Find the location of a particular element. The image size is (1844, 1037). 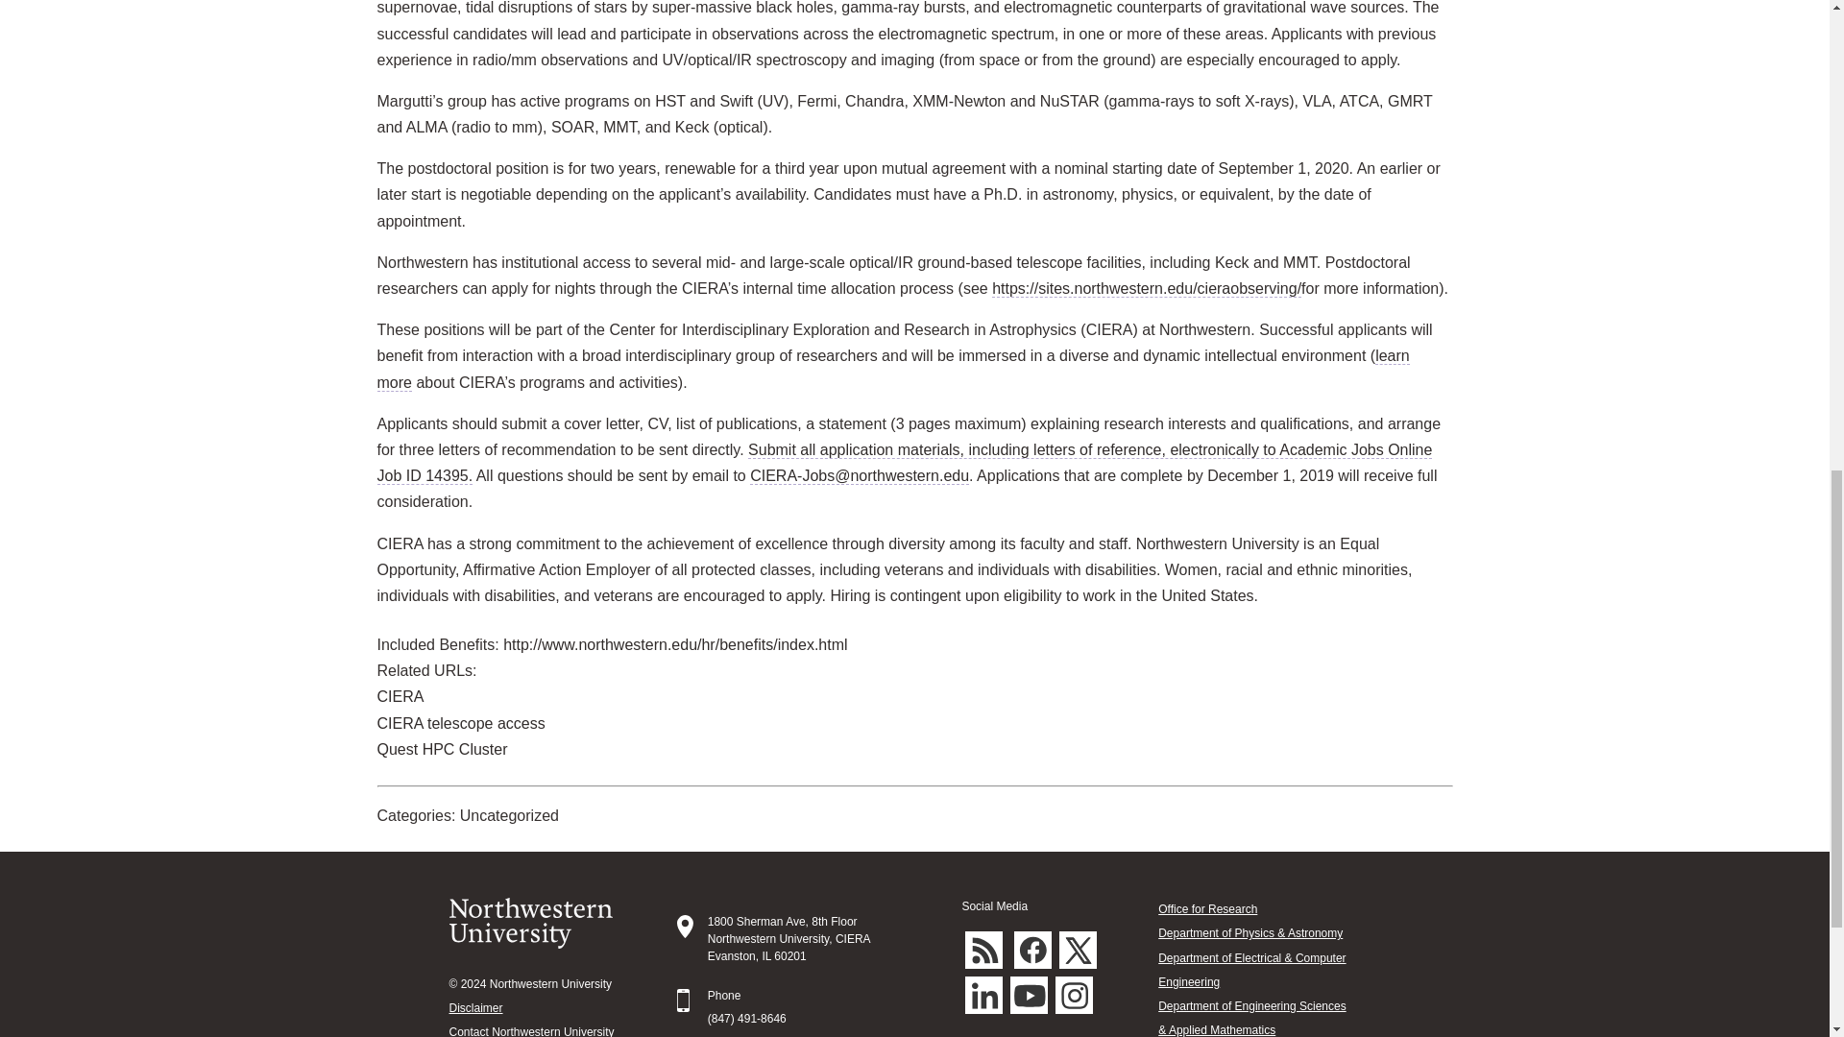

YouTube is located at coordinates (1029, 995).